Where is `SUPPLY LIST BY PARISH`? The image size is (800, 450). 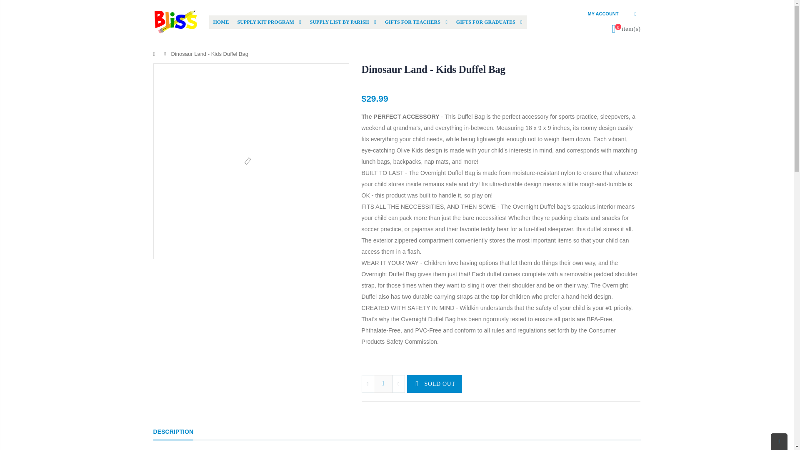 SUPPLY LIST BY PARISH is located at coordinates (342, 22).